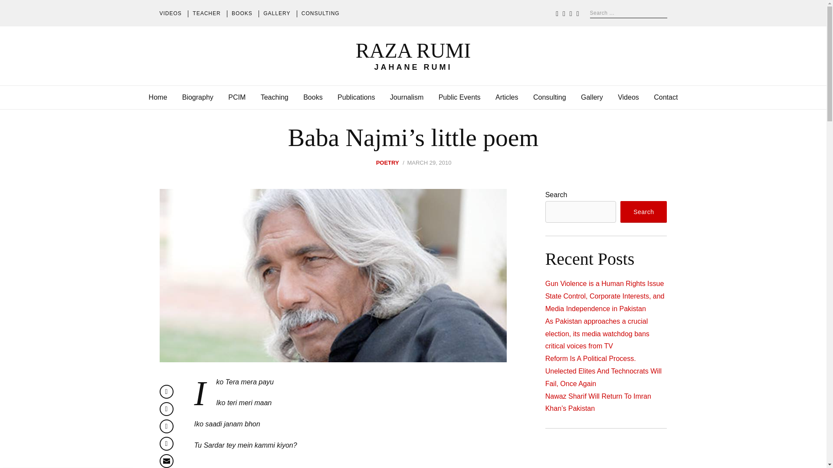 The width and height of the screenshot is (833, 468). Describe the element at coordinates (413, 50) in the screenshot. I see `RAZA RUMI` at that location.